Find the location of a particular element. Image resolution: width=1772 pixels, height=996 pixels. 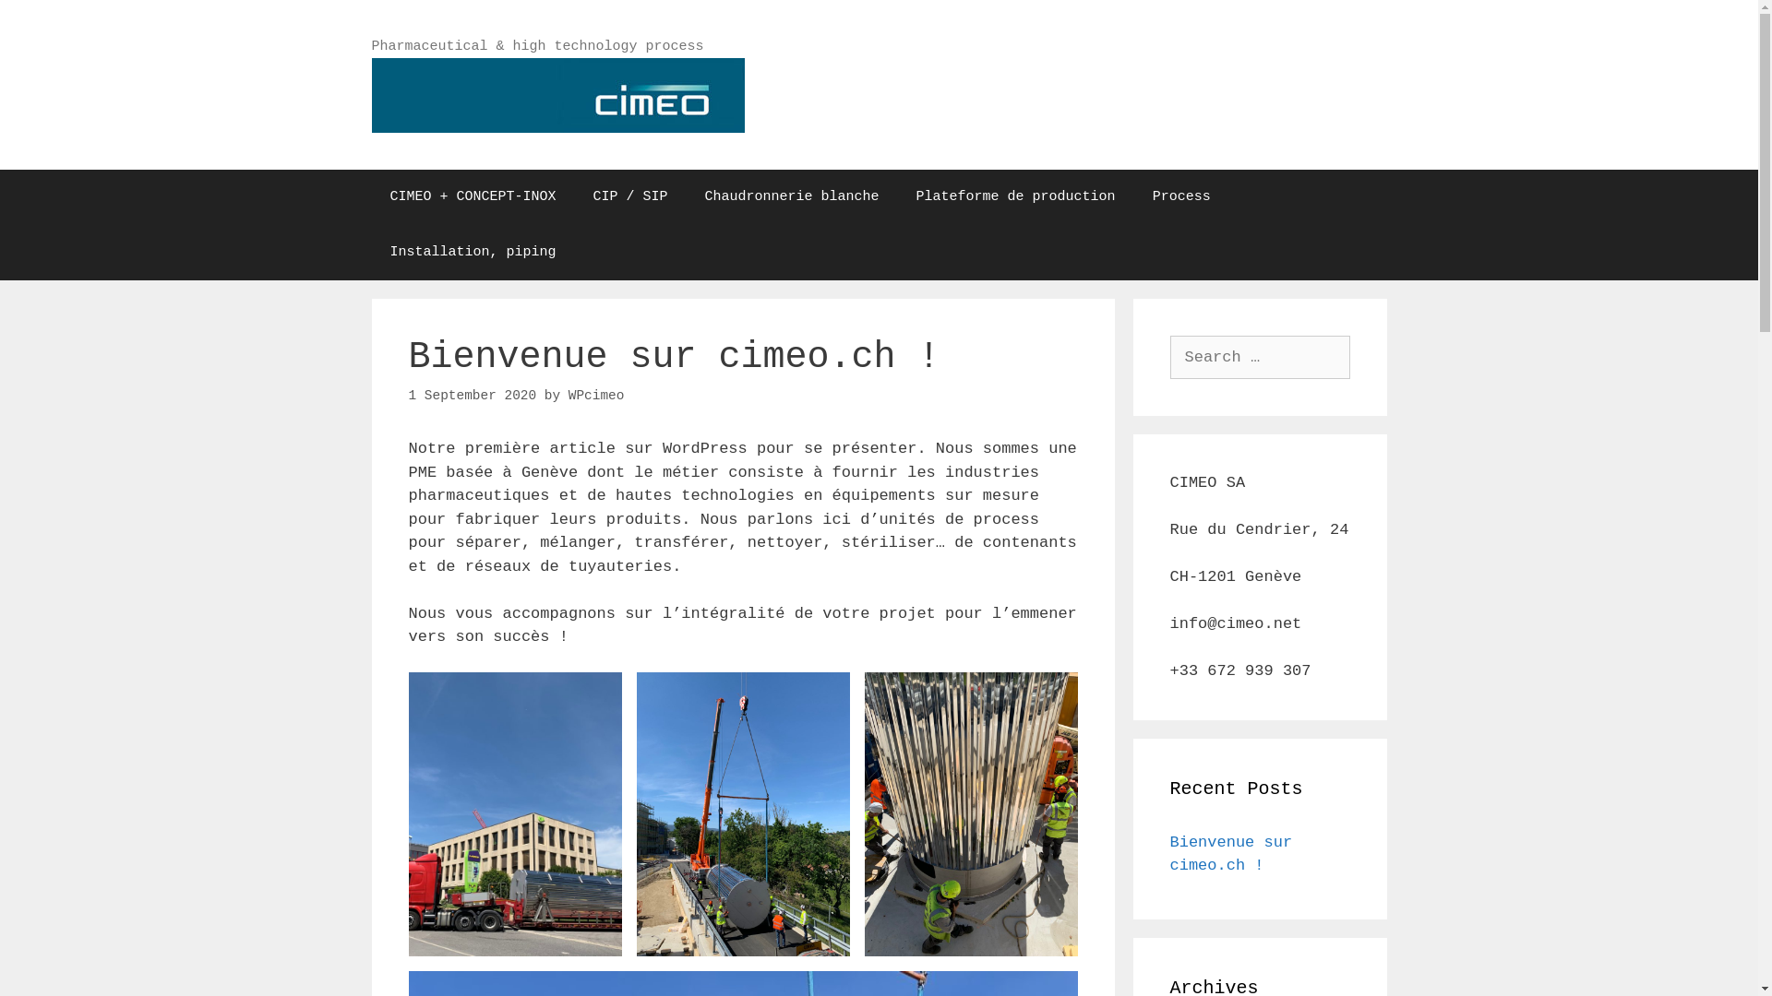

Search is located at coordinates (48, 22).